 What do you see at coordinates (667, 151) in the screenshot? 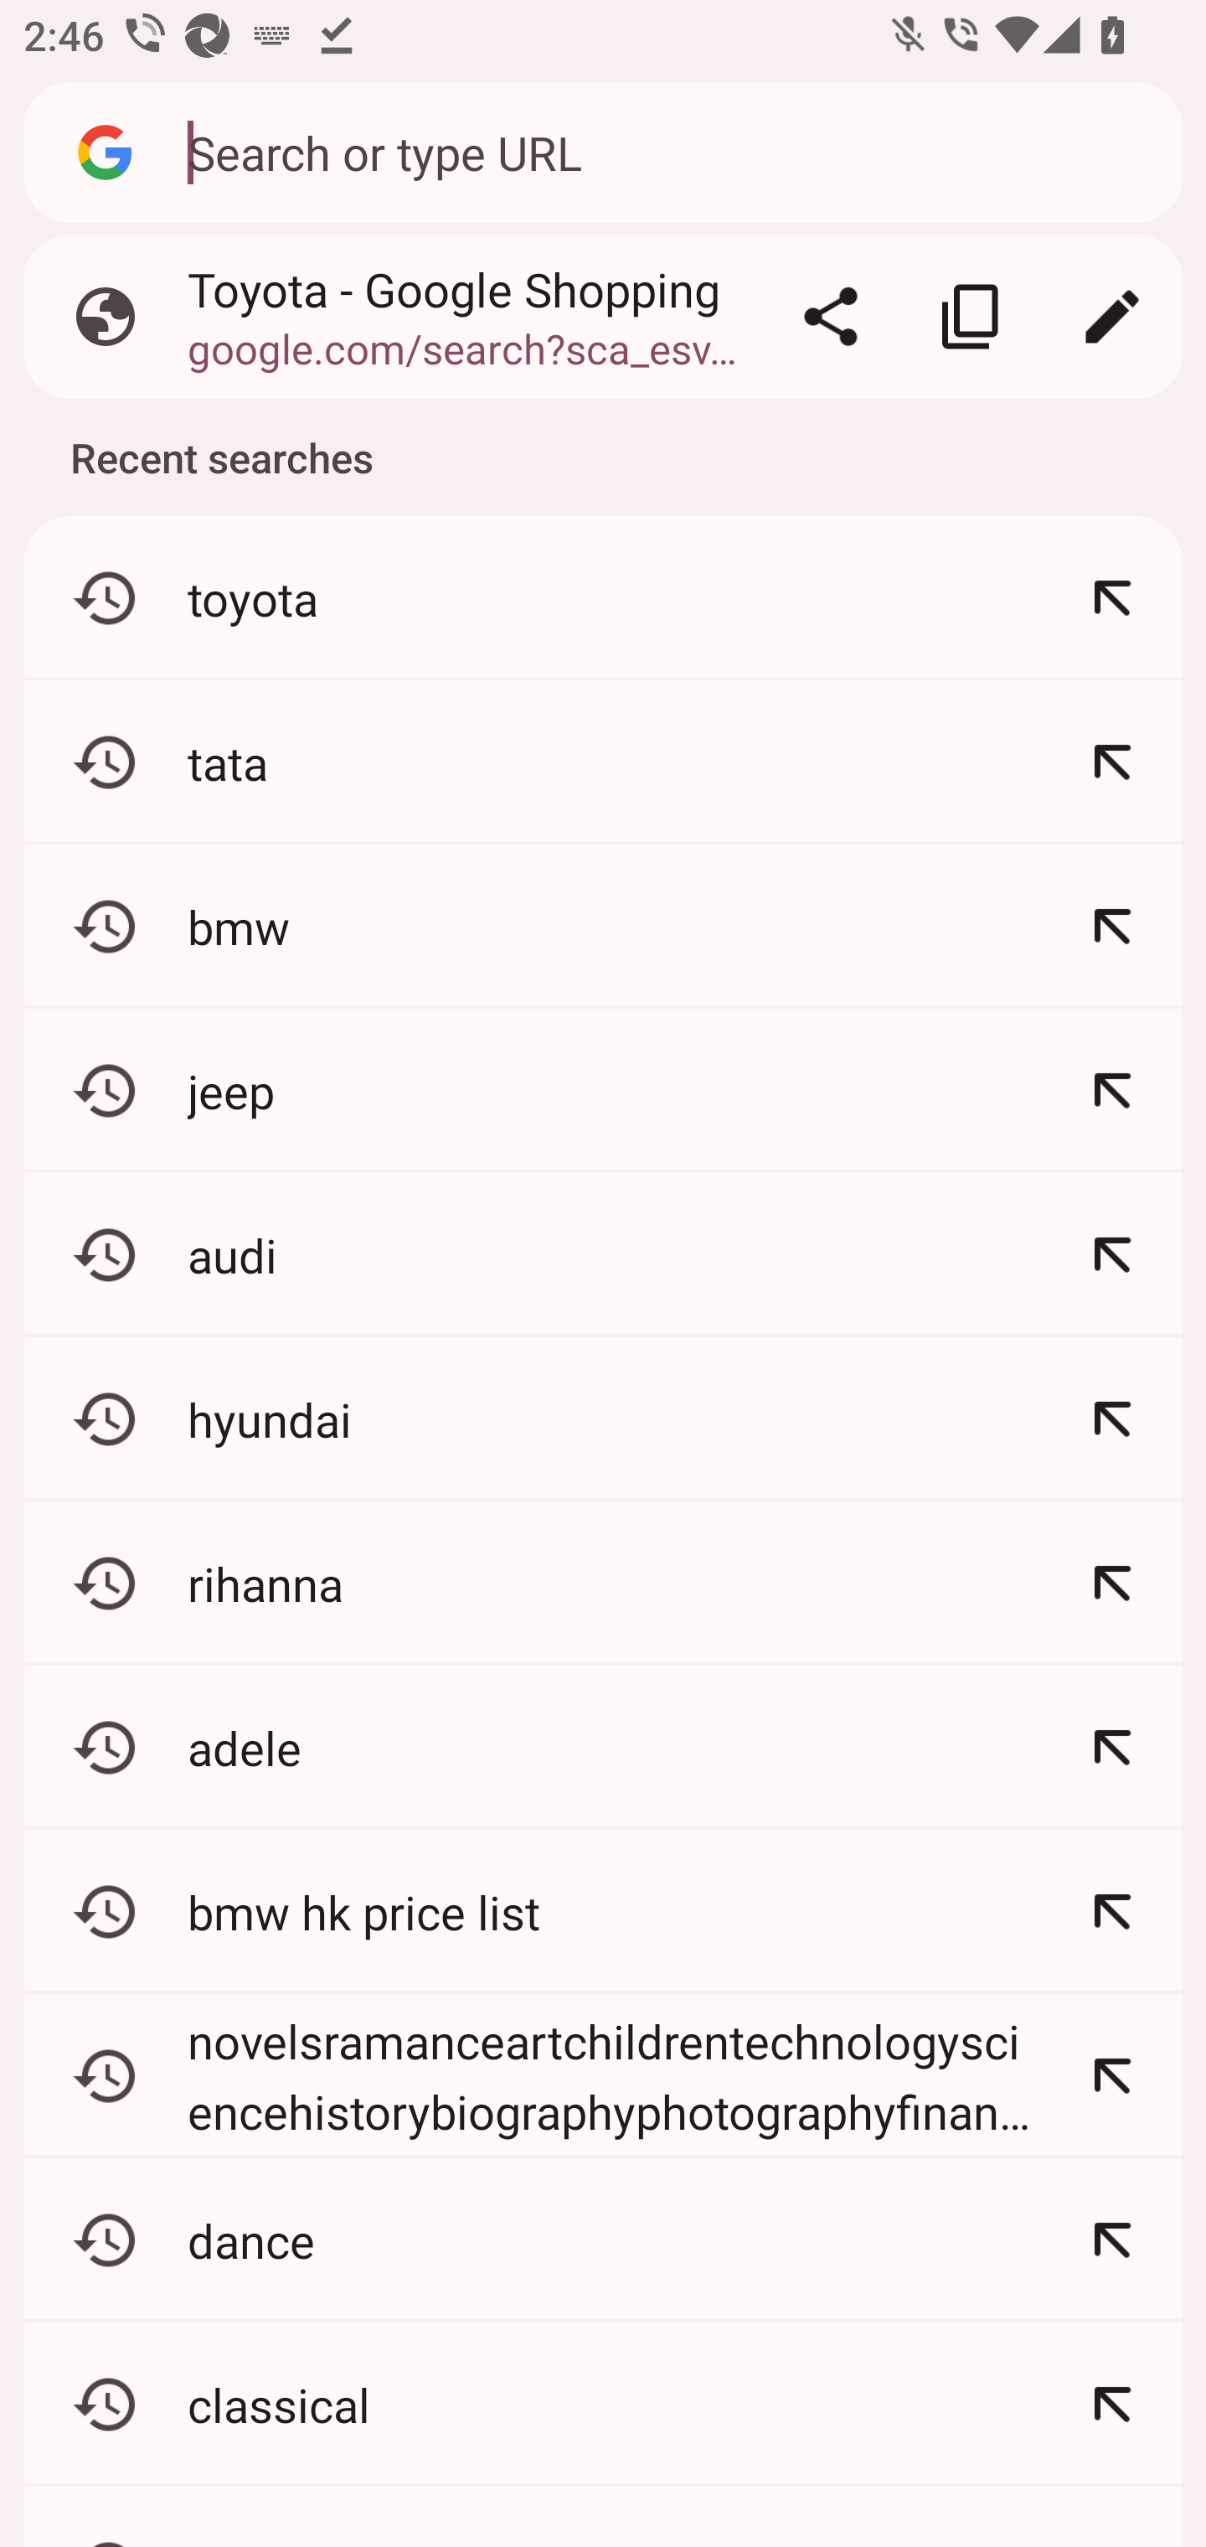
I see `Search or type URL` at bounding box center [667, 151].